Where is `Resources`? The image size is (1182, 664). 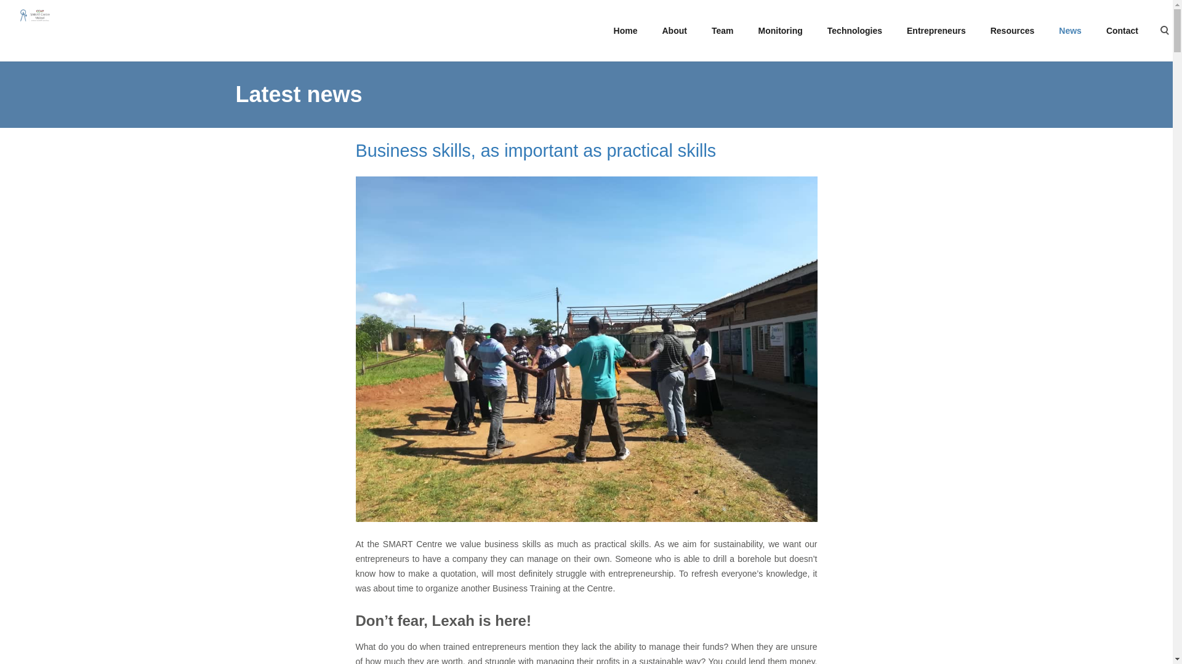
Resources is located at coordinates (1013, 31).